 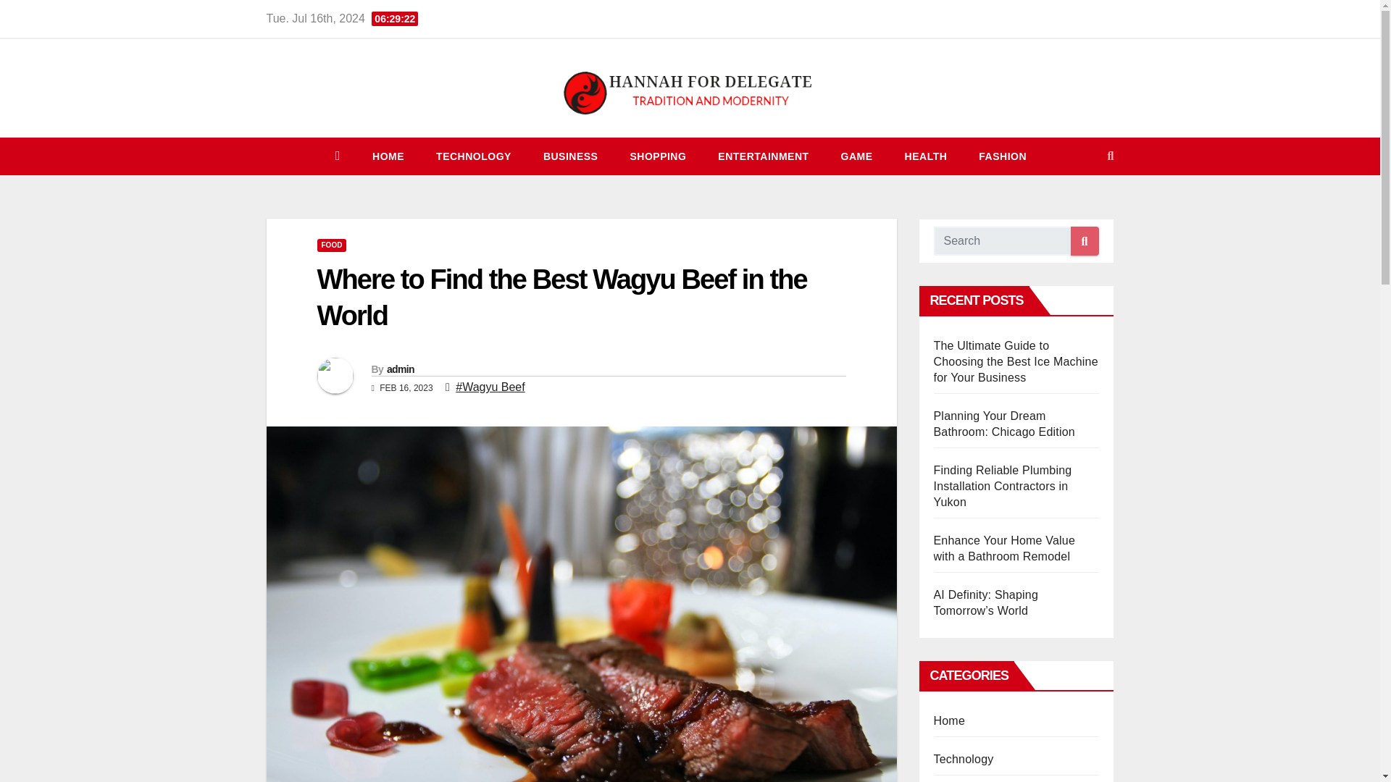 What do you see at coordinates (926, 156) in the screenshot?
I see `HEALTH` at bounding box center [926, 156].